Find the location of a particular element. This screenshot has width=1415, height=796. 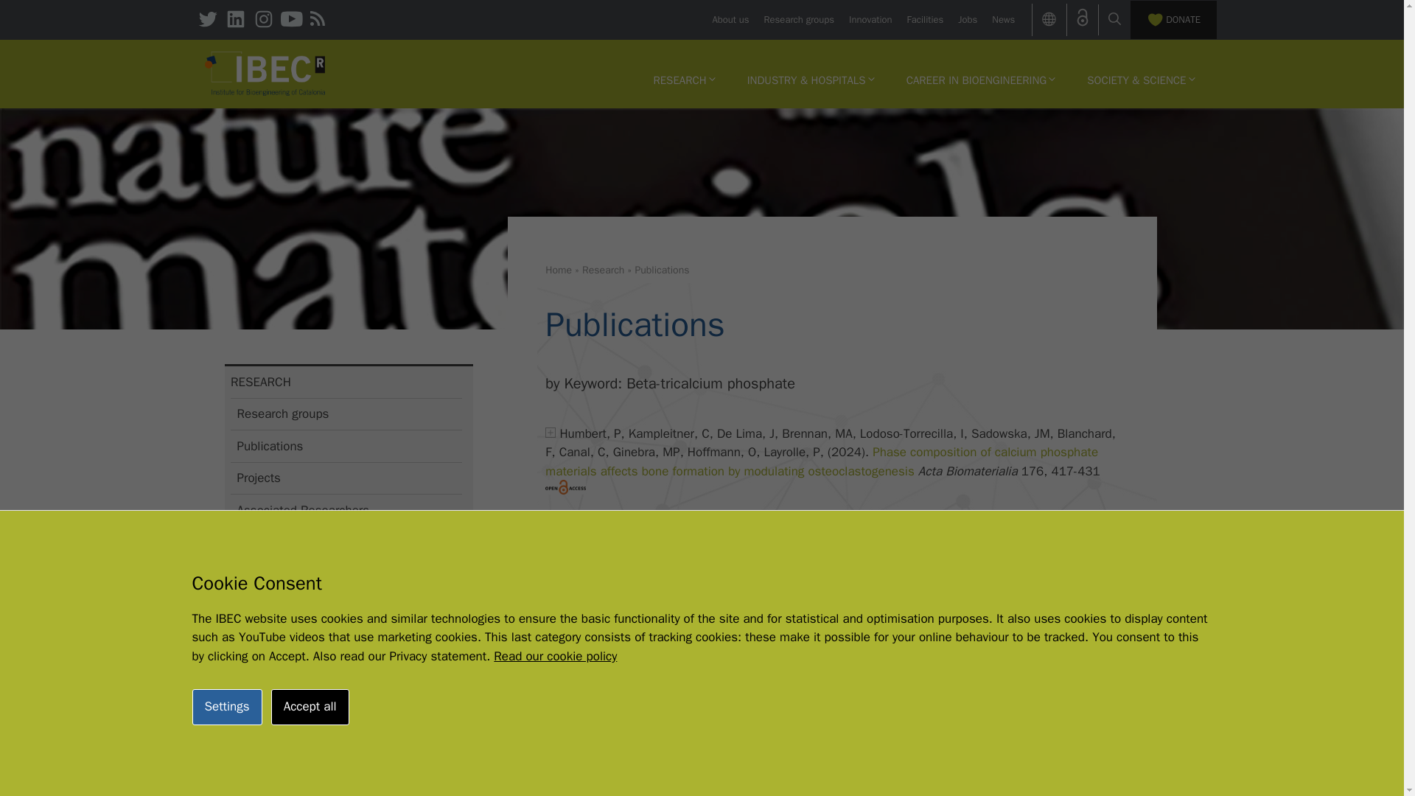

Institute for Bioengineering of Catalonia is located at coordinates (265, 72).